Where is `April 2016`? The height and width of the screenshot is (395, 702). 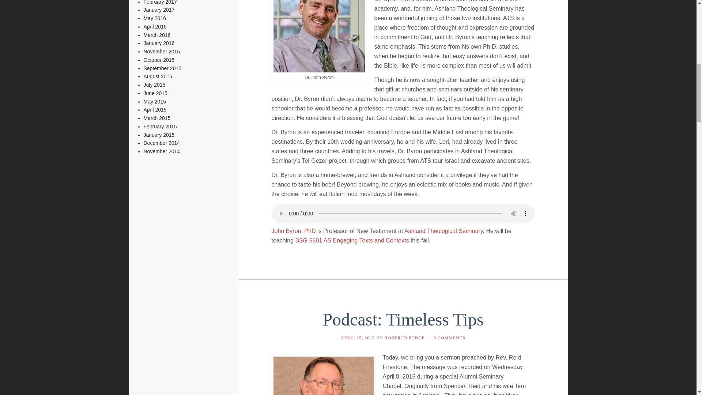 April 2016 is located at coordinates (155, 26).